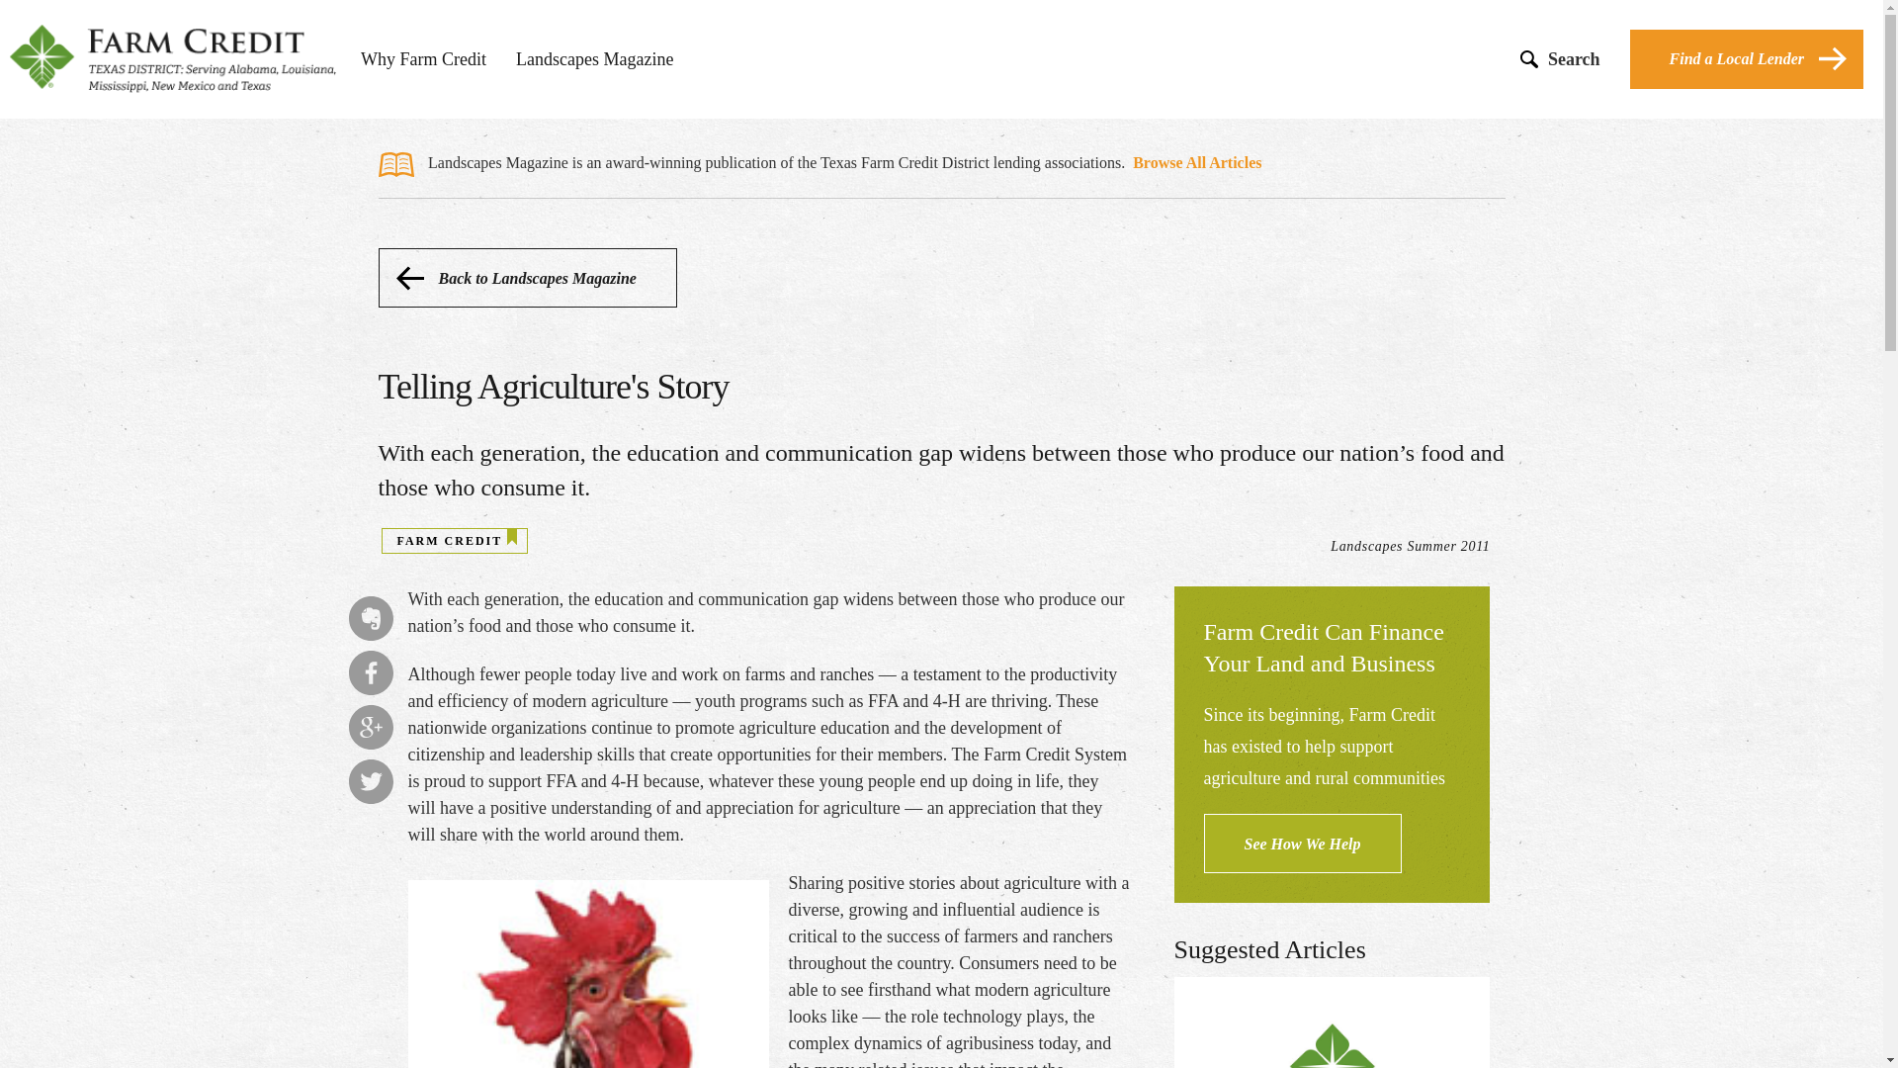 The height and width of the screenshot is (1068, 1898). I want to click on Why Farm Credit, so click(423, 62).